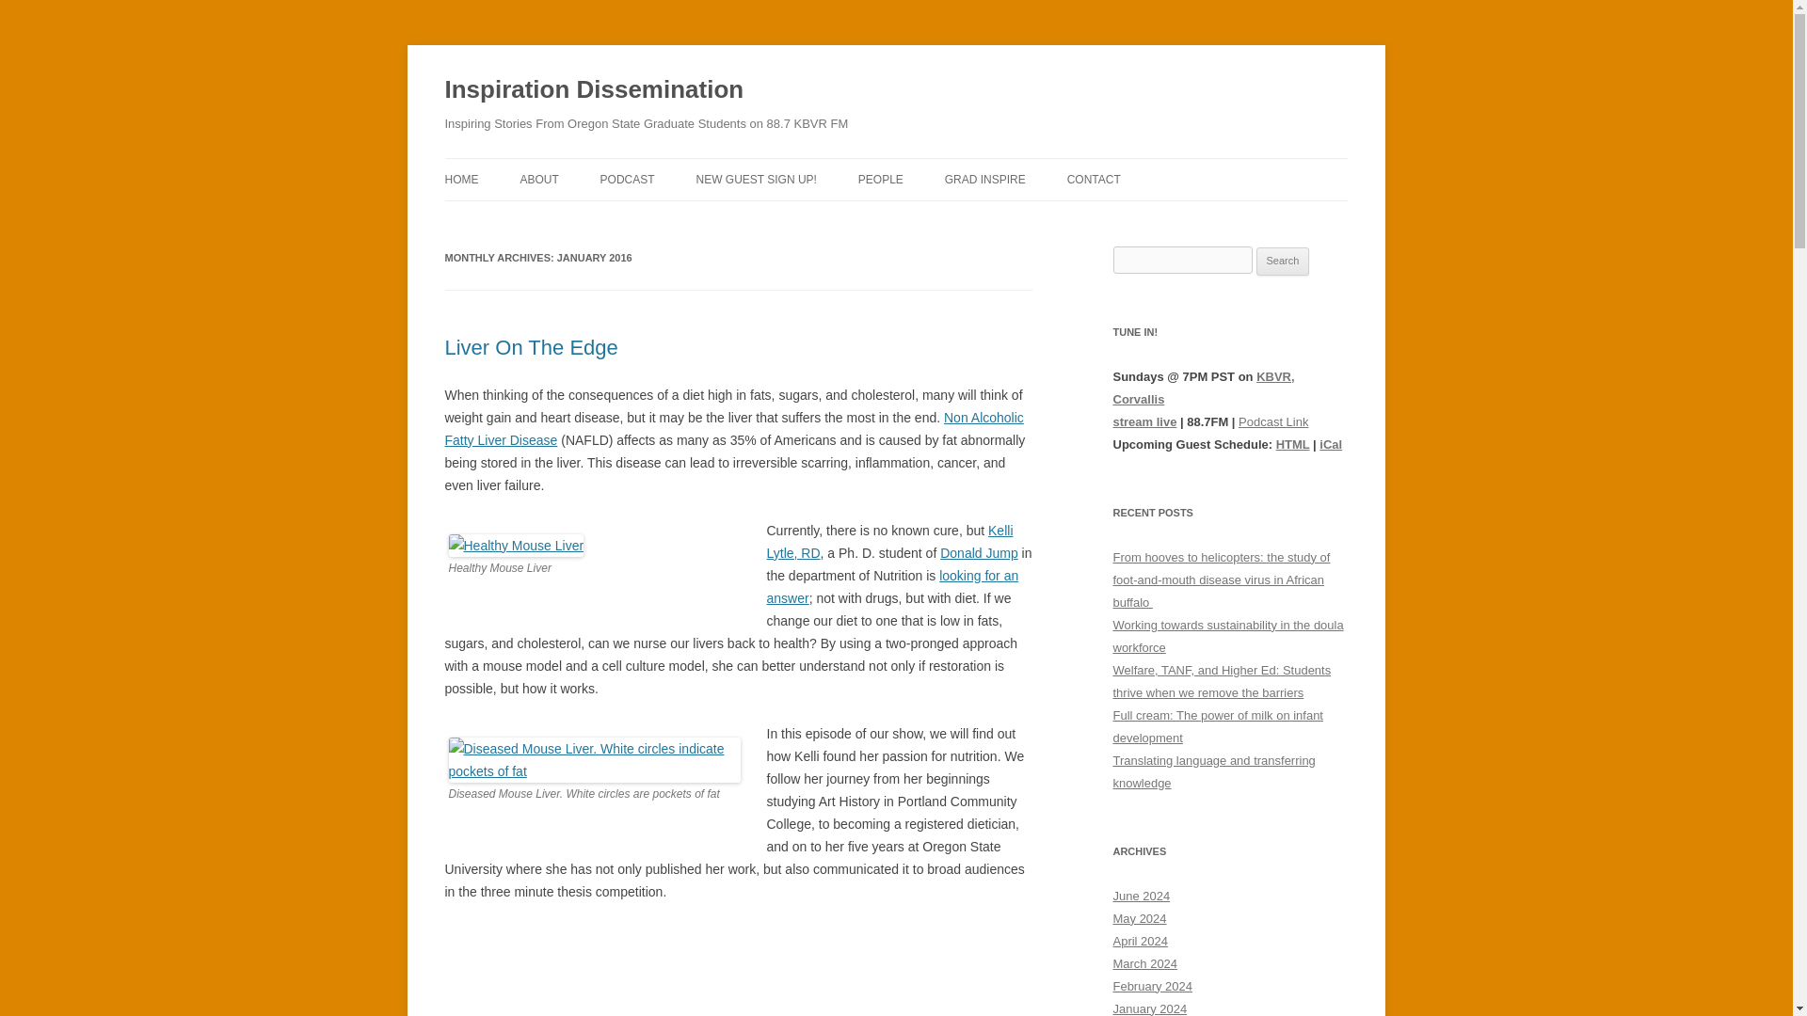  What do you see at coordinates (593, 90) in the screenshot?
I see `Inspiration Dissemination` at bounding box center [593, 90].